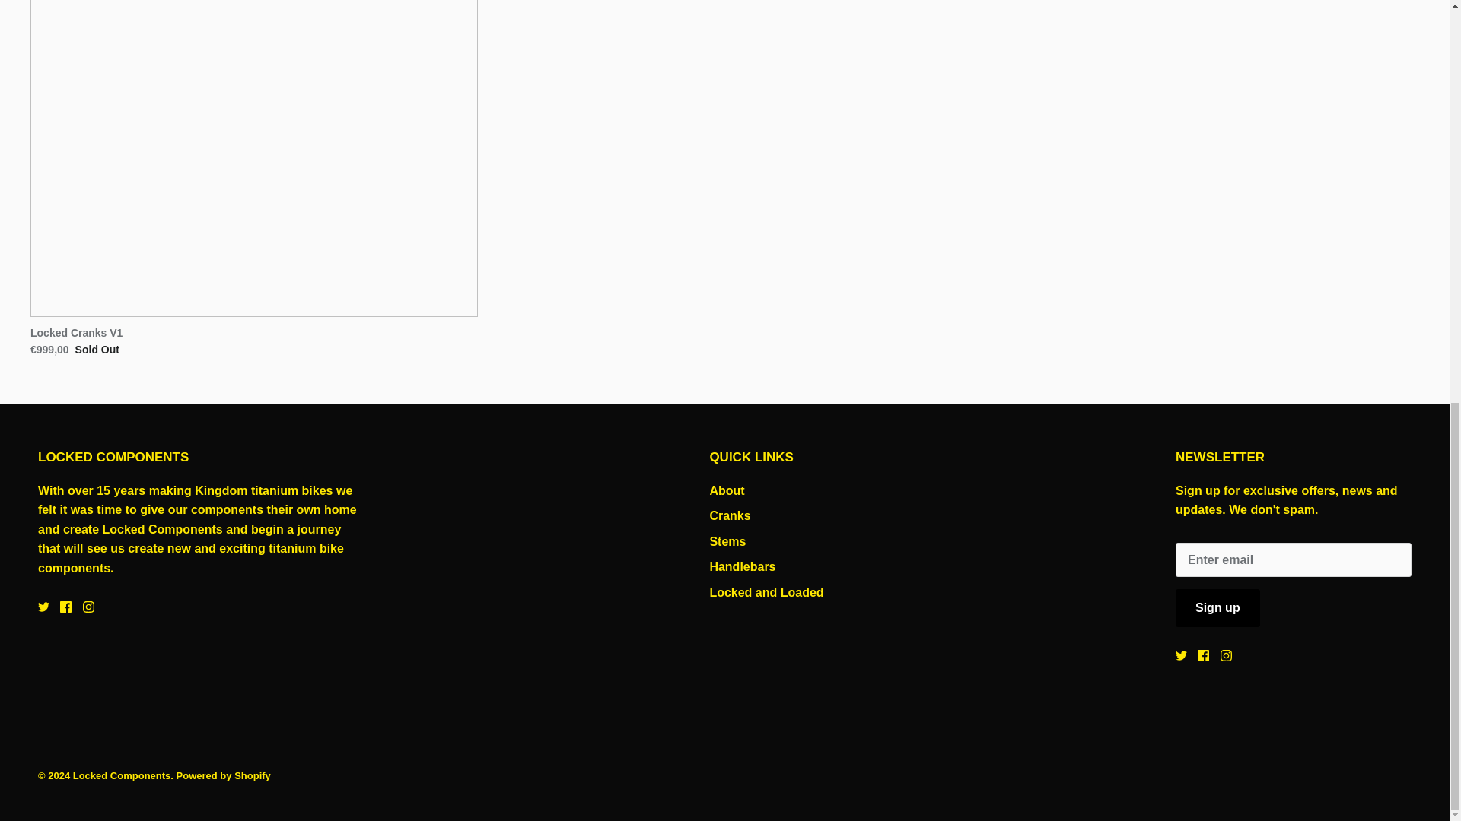  What do you see at coordinates (43, 607) in the screenshot?
I see `Twitter` at bounding box center [43, 607].